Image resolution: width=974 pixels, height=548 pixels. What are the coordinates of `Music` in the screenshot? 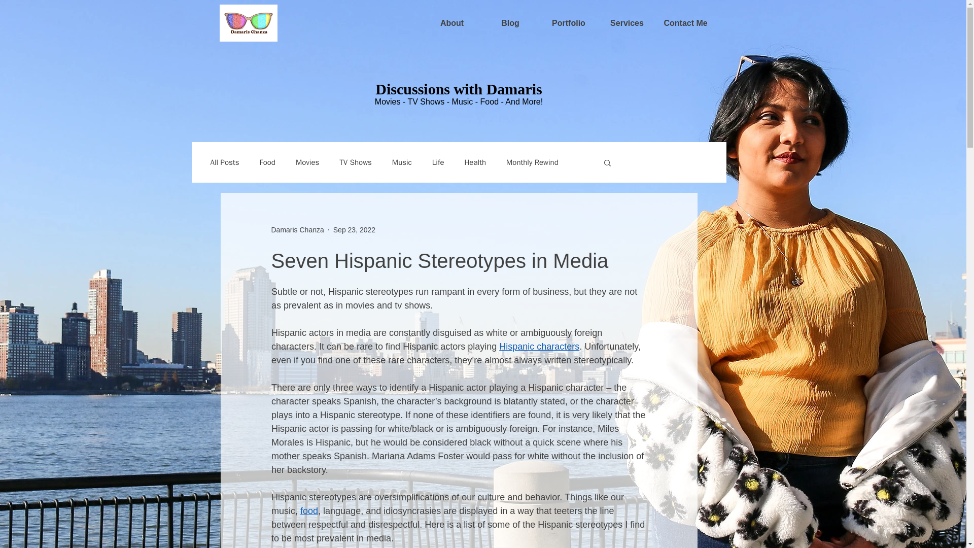 It's located at (402, 162).